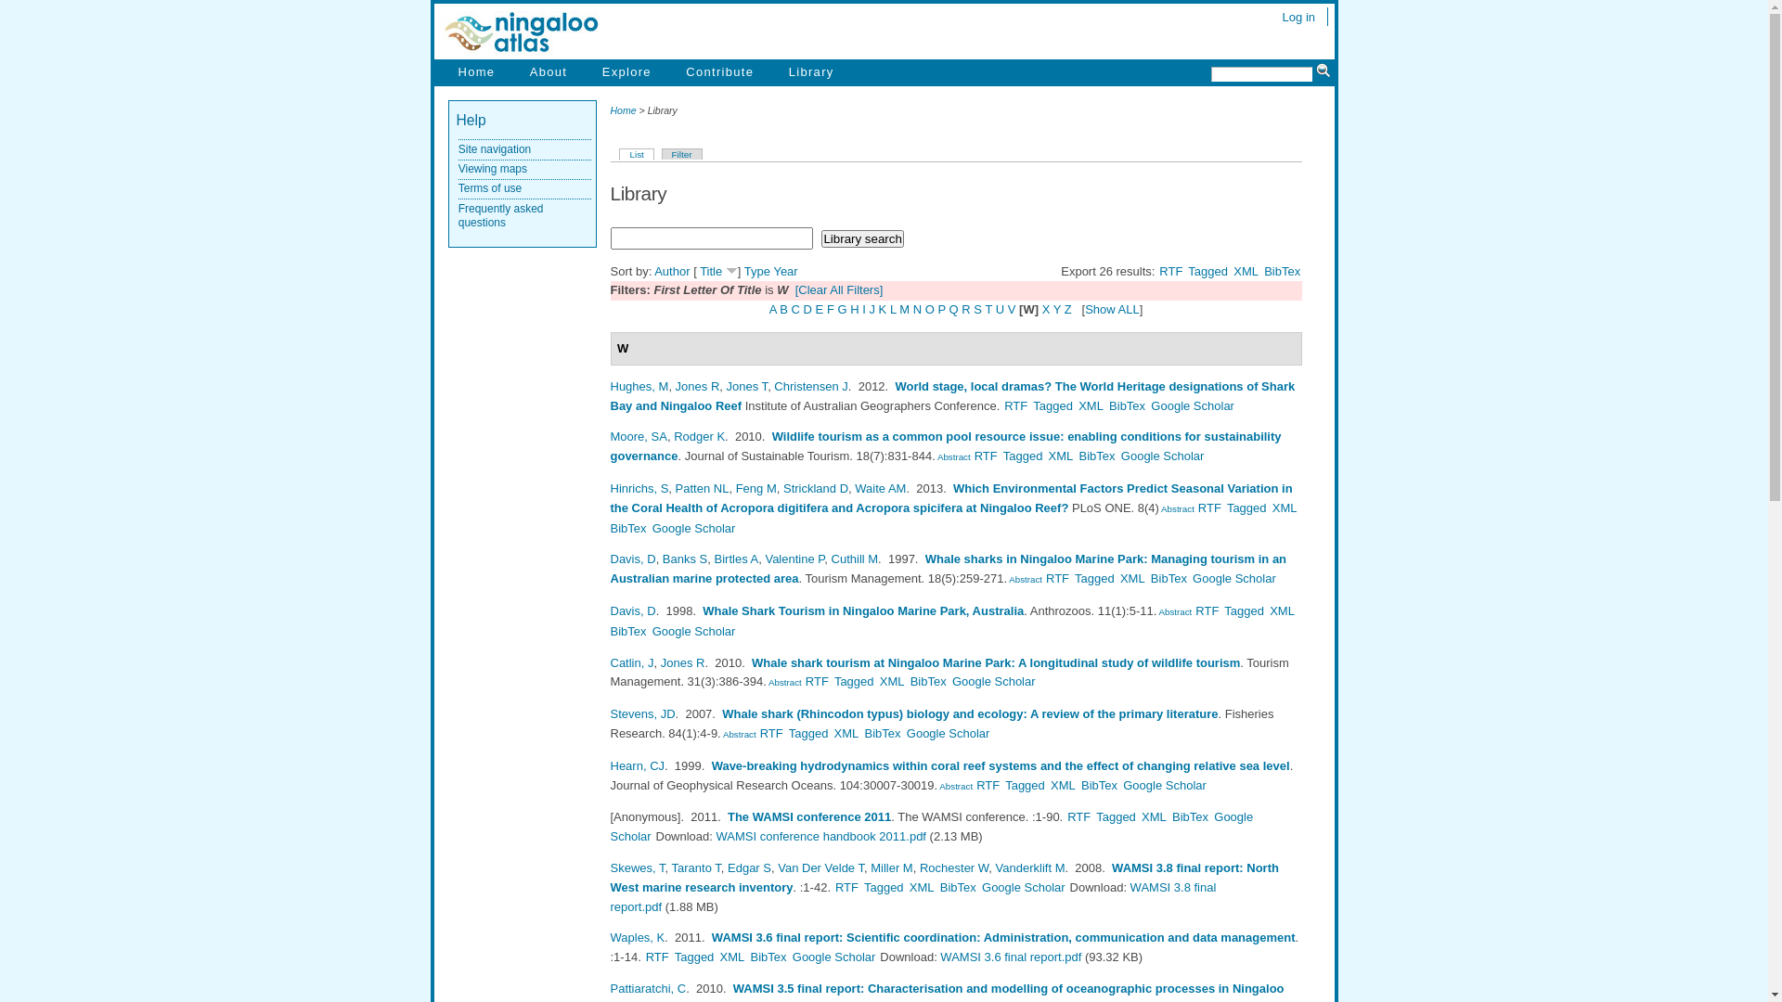 The image size is (1782, 1002). I want to click on Tagged, so click(1244, 610).